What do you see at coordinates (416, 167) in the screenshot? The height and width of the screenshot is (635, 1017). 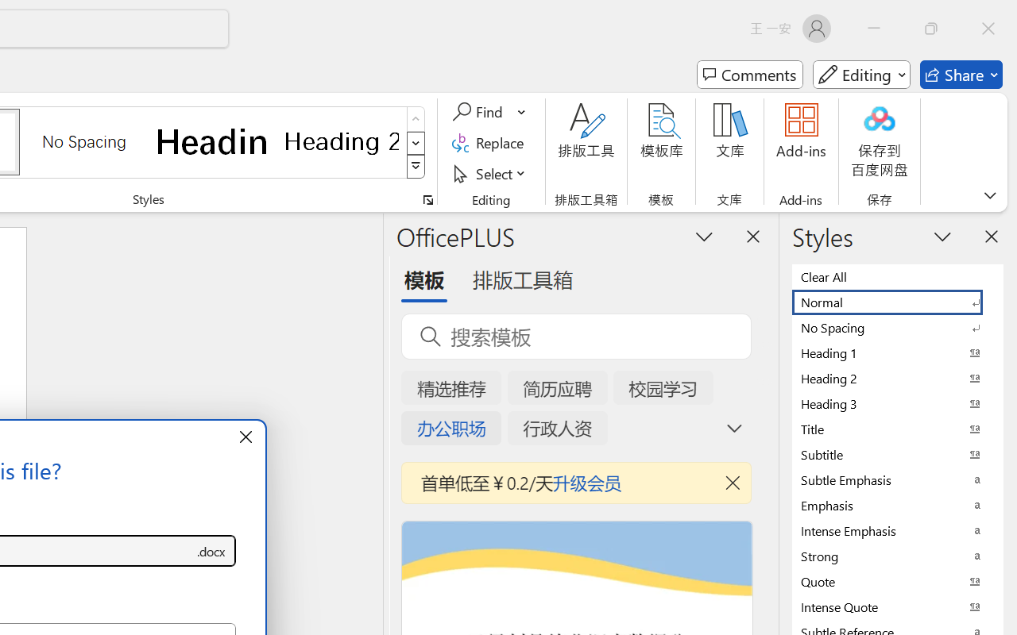 I see `Class: NetUIImage` at bounding box center [416, 167].